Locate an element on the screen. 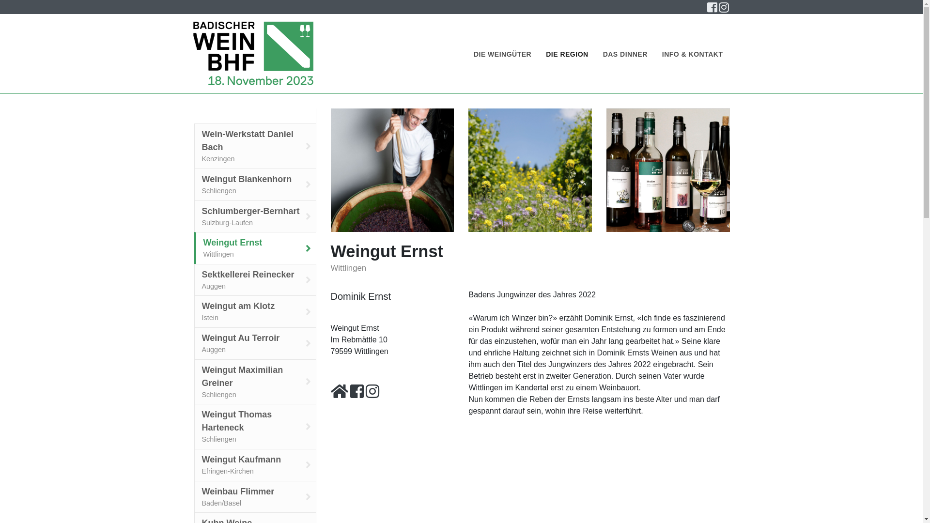 The width and height of the screenshot is (930, 523). Weingut am Klotz
Istein is located at coordinates (255, 312).